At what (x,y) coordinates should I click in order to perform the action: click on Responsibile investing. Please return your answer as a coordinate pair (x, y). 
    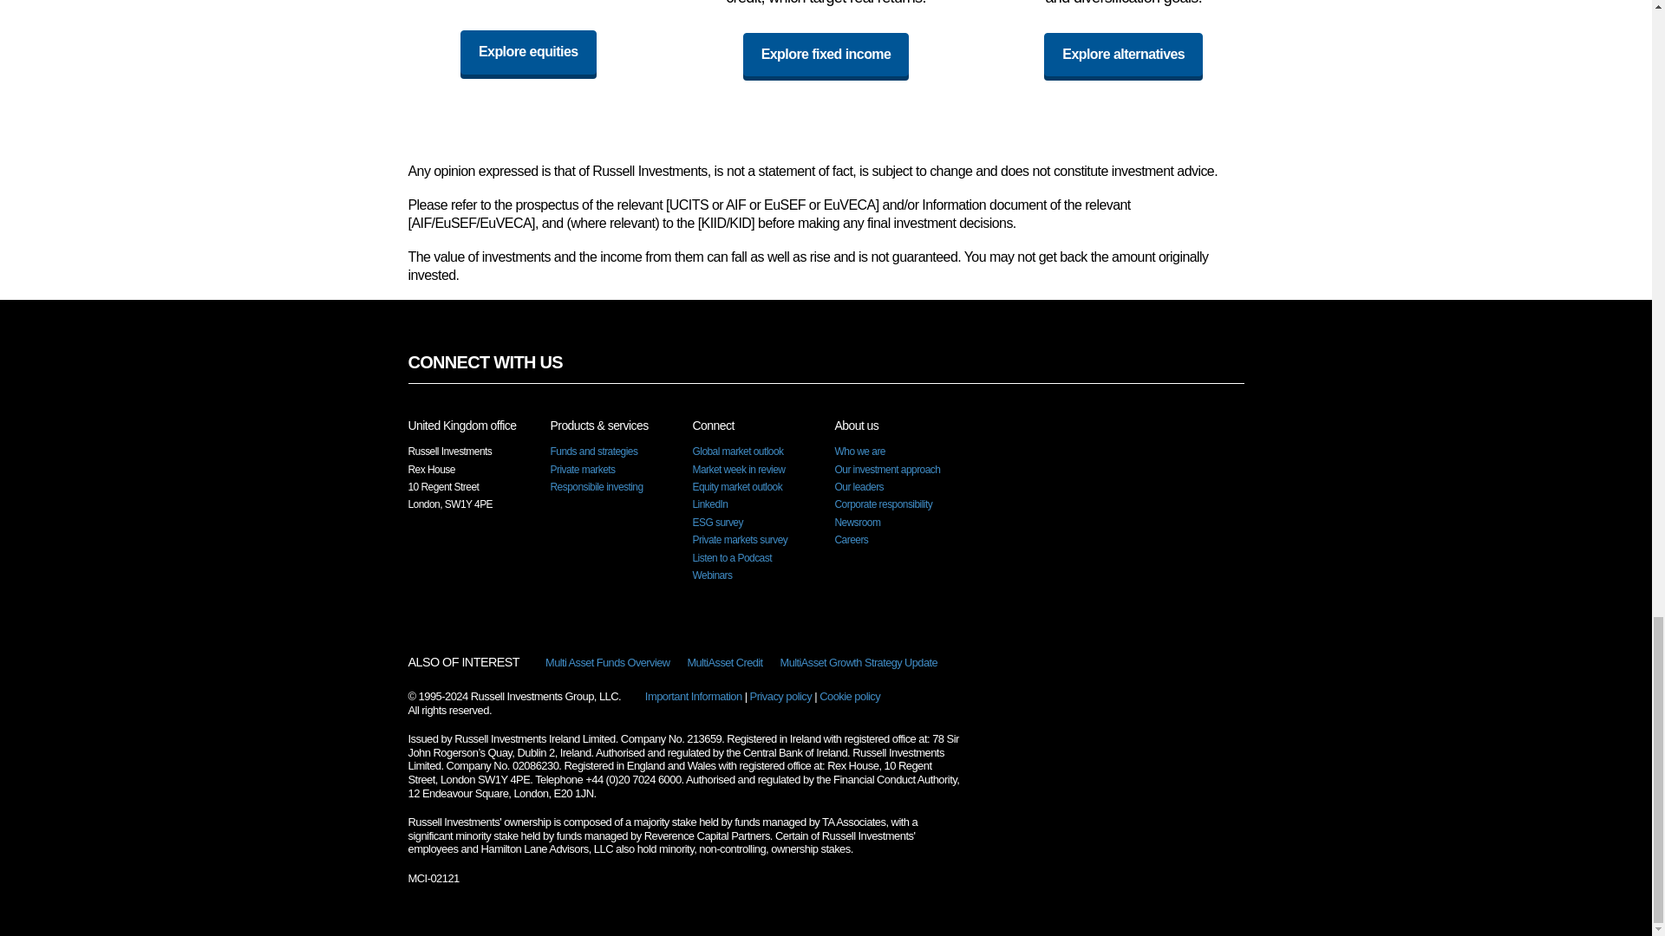
    Looking at the image, I should click on (596, 487).